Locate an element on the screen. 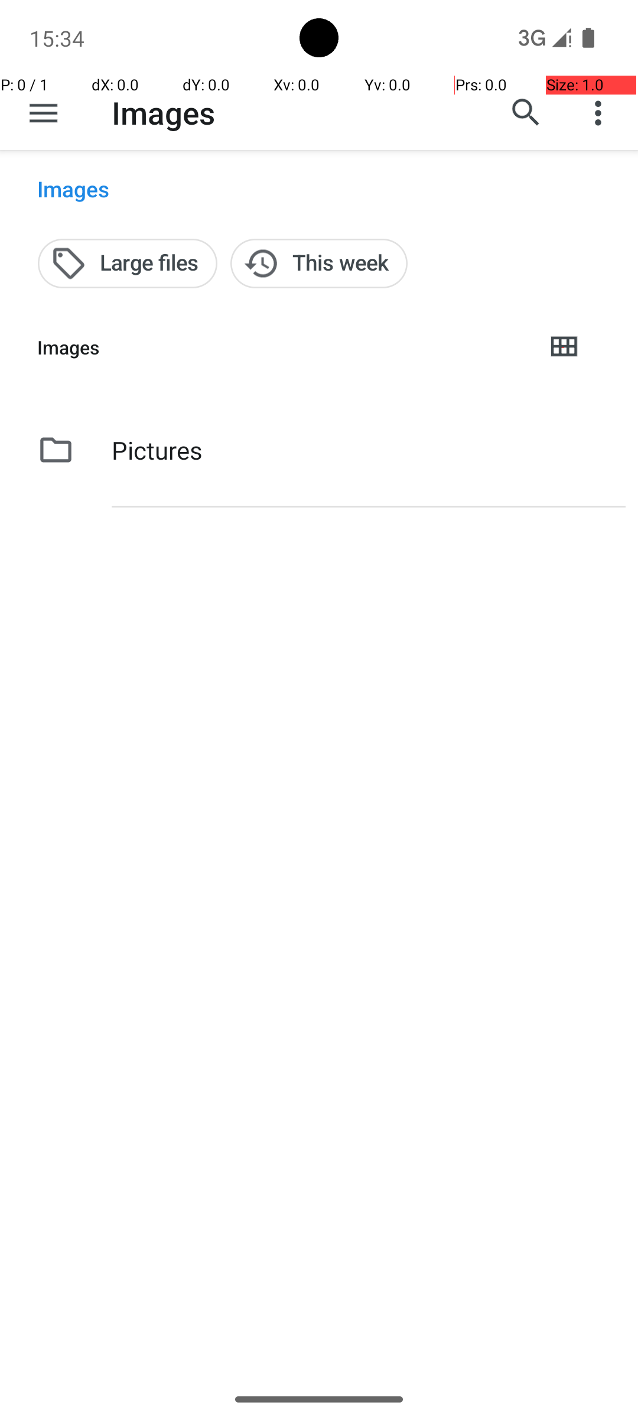 The height and width of the screenshot is (1418, 638). Large files is located at coordinates (128, 264).